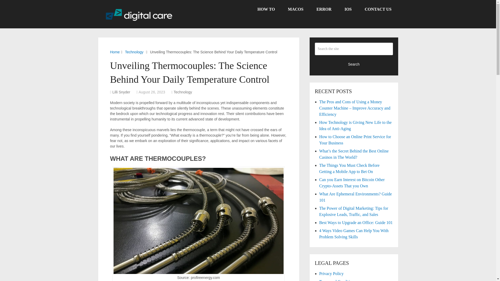 The image size is (500, 281). Describe the element at coordinates (332, 273) in the screenshot. I see `Privacy Policy` at that location.